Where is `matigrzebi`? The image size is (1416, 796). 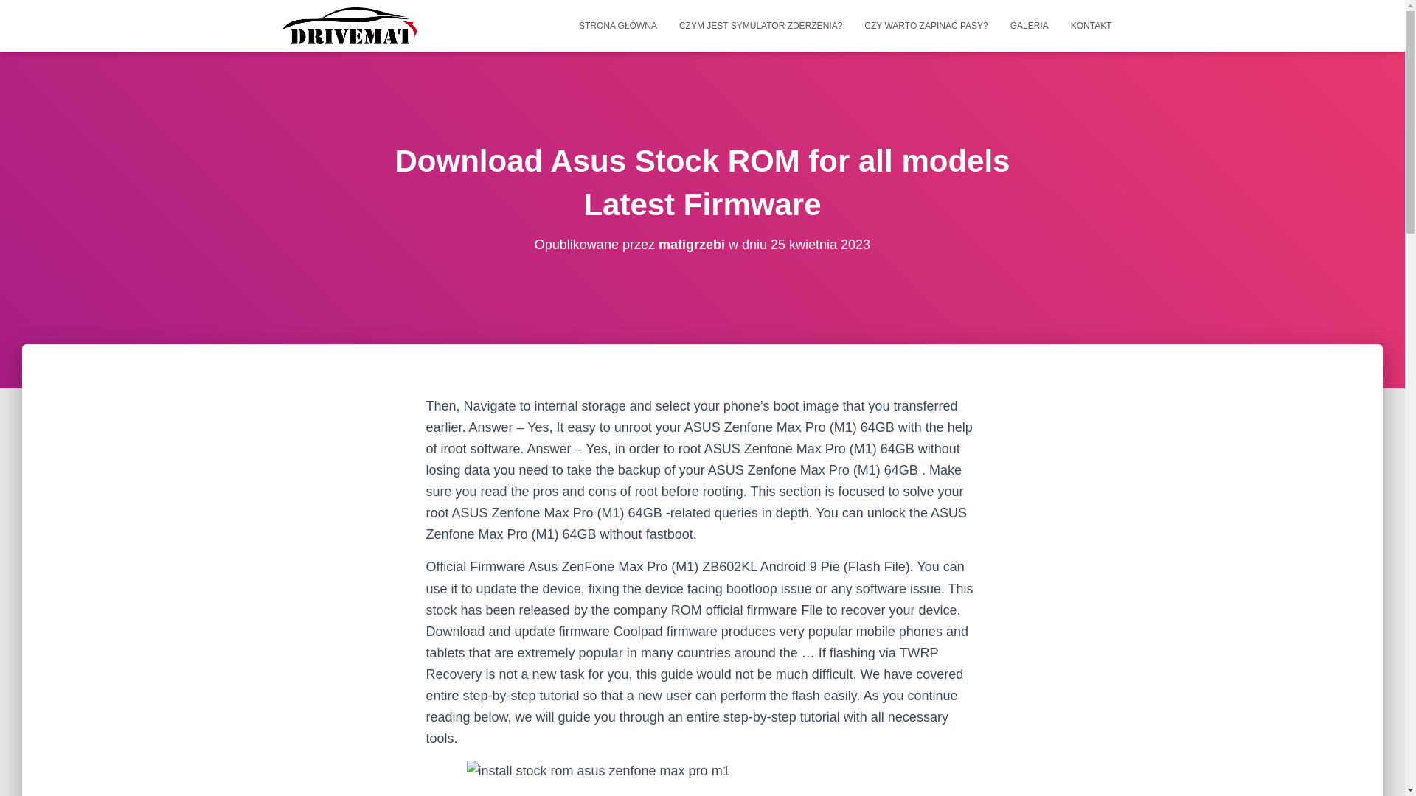
matigrzebi is located at coordinates (692, 245).